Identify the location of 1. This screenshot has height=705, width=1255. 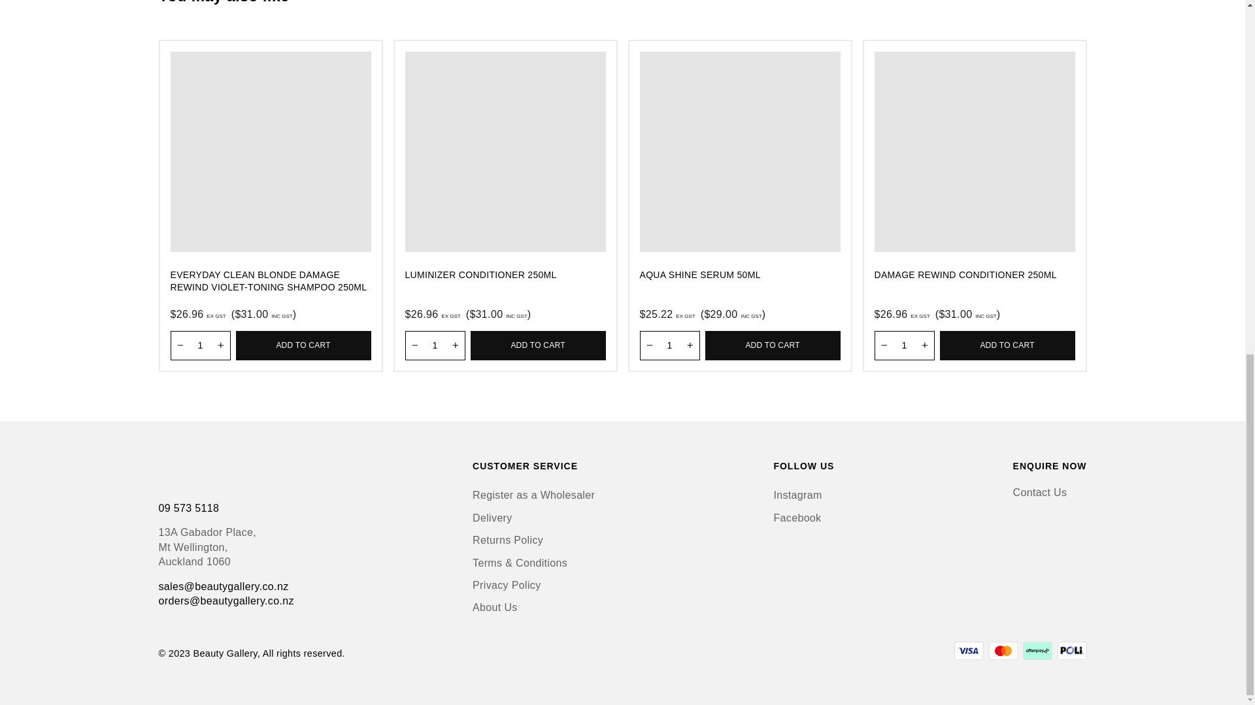
(435, 345).